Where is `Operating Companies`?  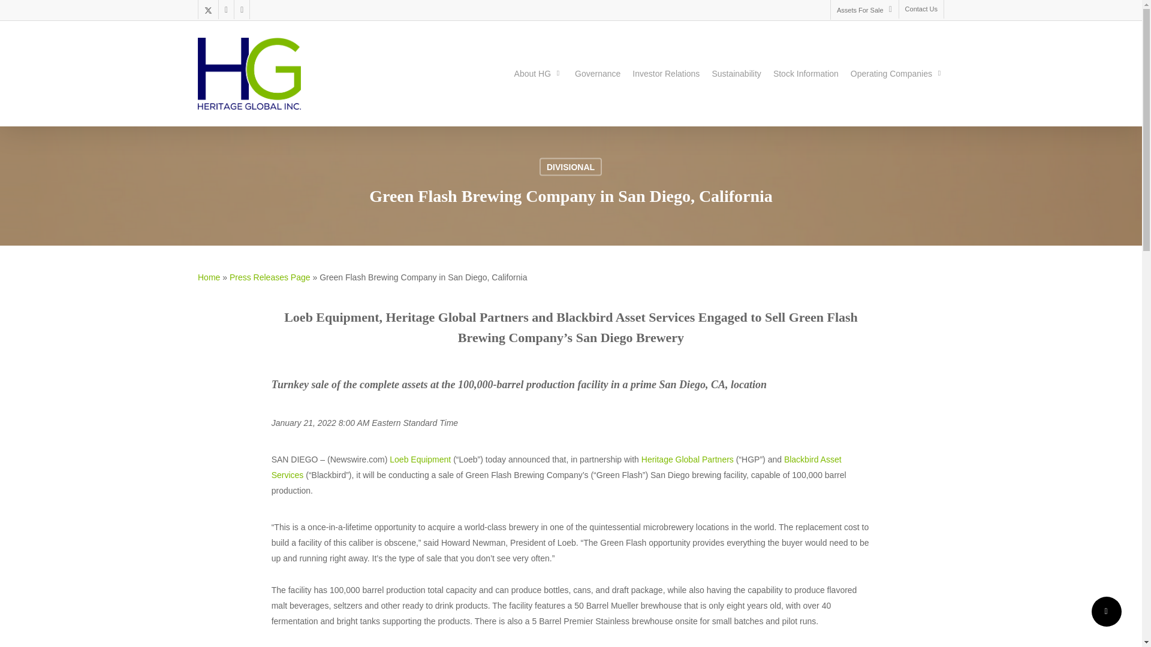 Operating Companies is located at coordinates (897, 73).